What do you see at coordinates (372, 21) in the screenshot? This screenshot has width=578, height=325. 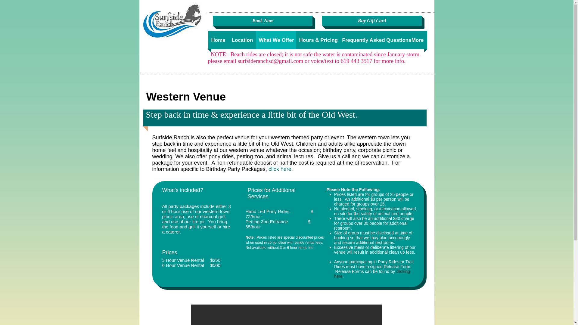 I see `Buy Gift Card` at bounding box center [372, 21].